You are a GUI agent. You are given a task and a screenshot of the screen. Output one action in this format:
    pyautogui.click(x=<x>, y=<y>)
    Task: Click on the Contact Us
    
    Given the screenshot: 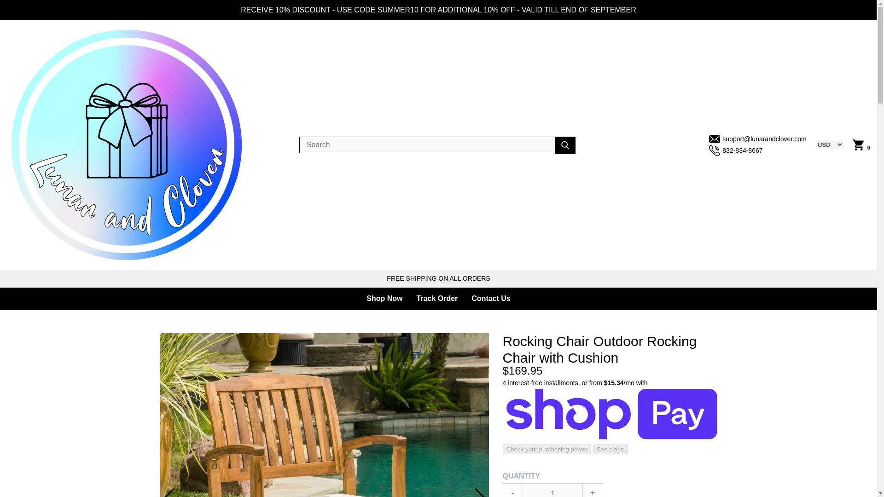 What is the action you would take?
    pyautogui.click(x=491, y=299)
    